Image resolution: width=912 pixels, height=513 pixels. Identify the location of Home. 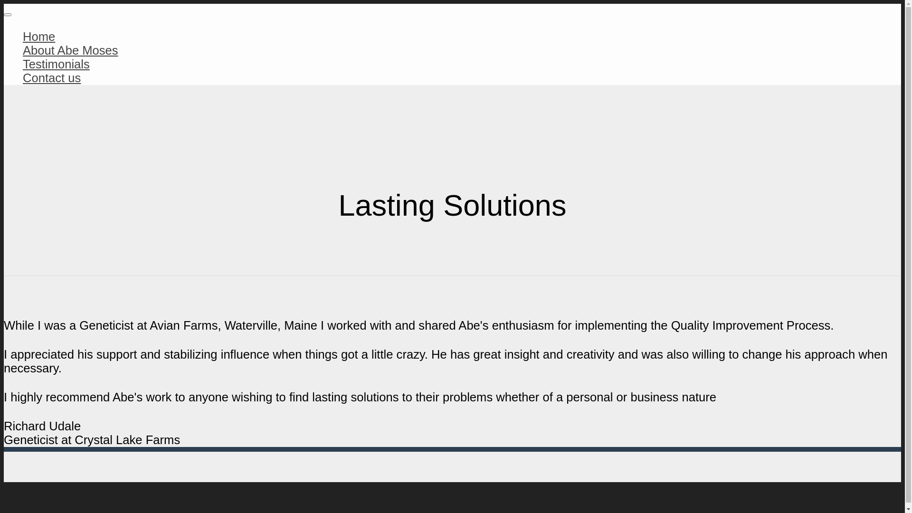
(39, 37).